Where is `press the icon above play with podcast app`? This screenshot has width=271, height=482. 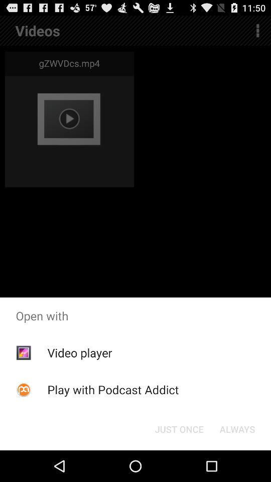 press the icon above play with podcast app is located at coordinates (79, 352).